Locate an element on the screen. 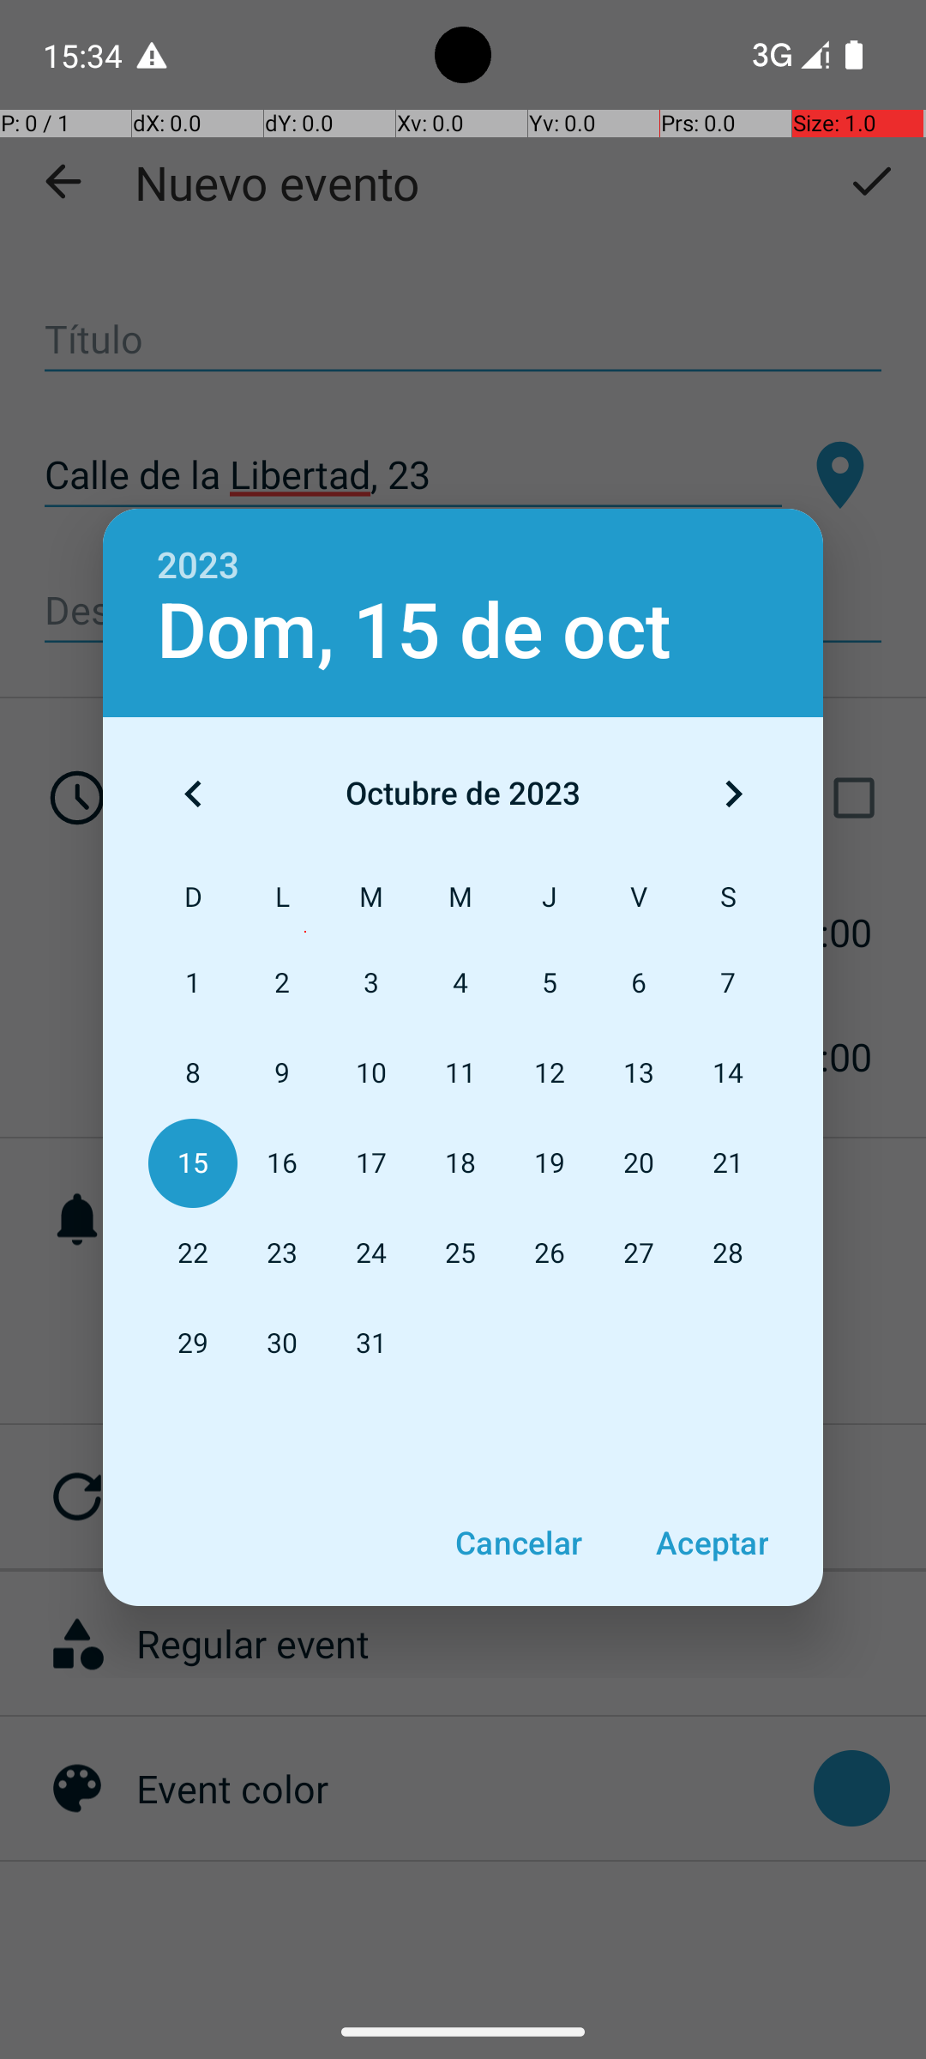 The width and height of the screenshot is (926, 2059). Cancelar is located at coordinates (518, 1543).